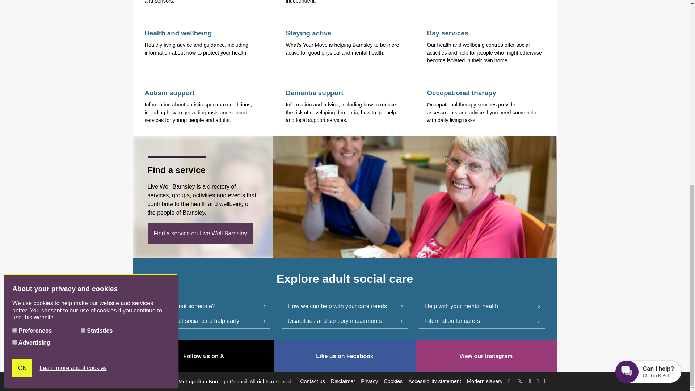  Describe the element at coordinates (482, 321) in the screenshot. I see `Information for carers` at that location.